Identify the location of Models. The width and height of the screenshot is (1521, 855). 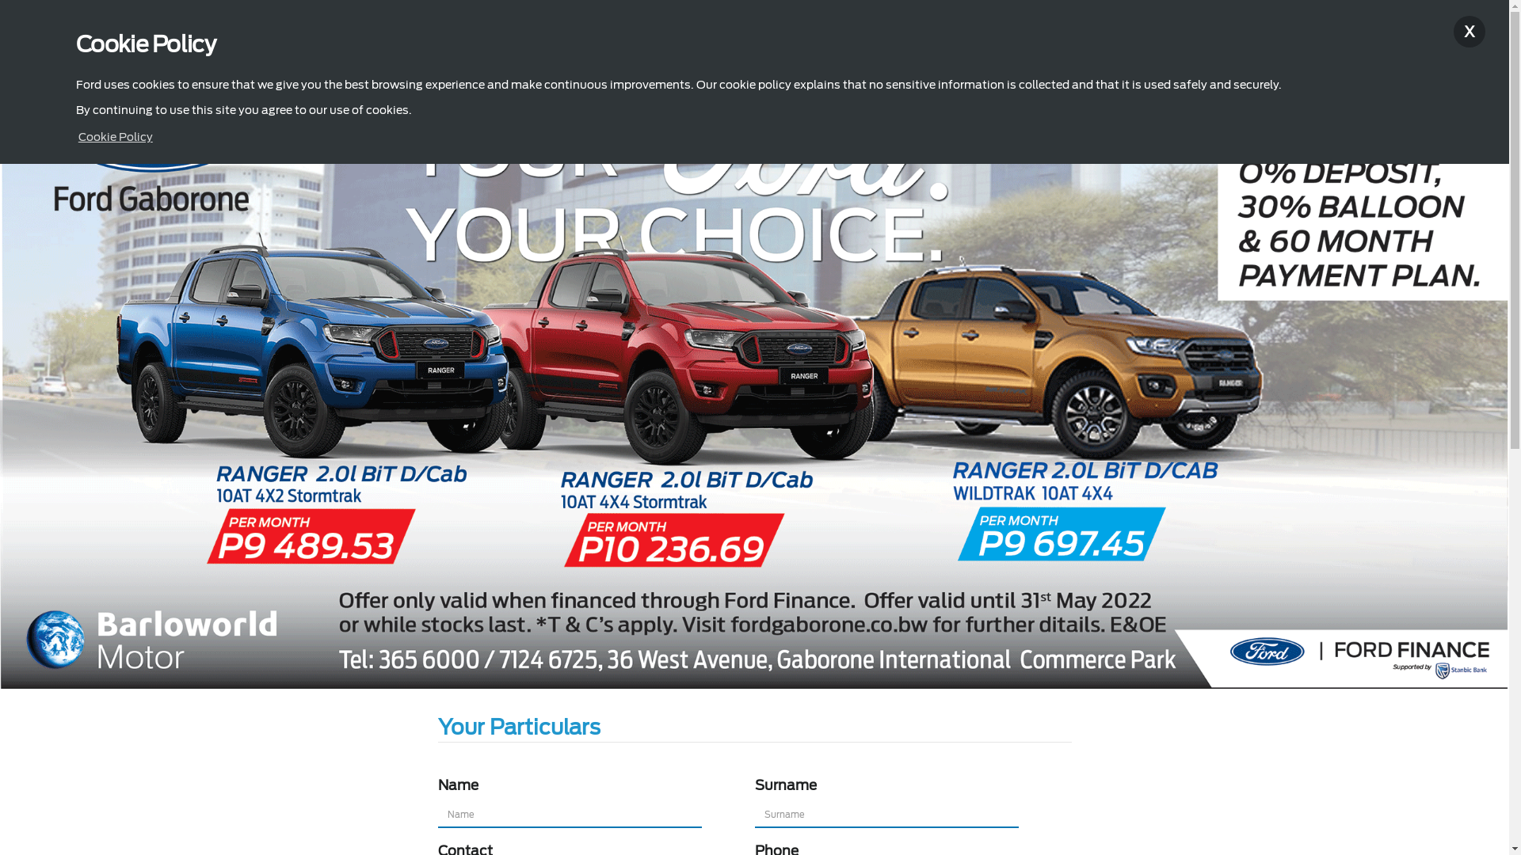
(170, 28).